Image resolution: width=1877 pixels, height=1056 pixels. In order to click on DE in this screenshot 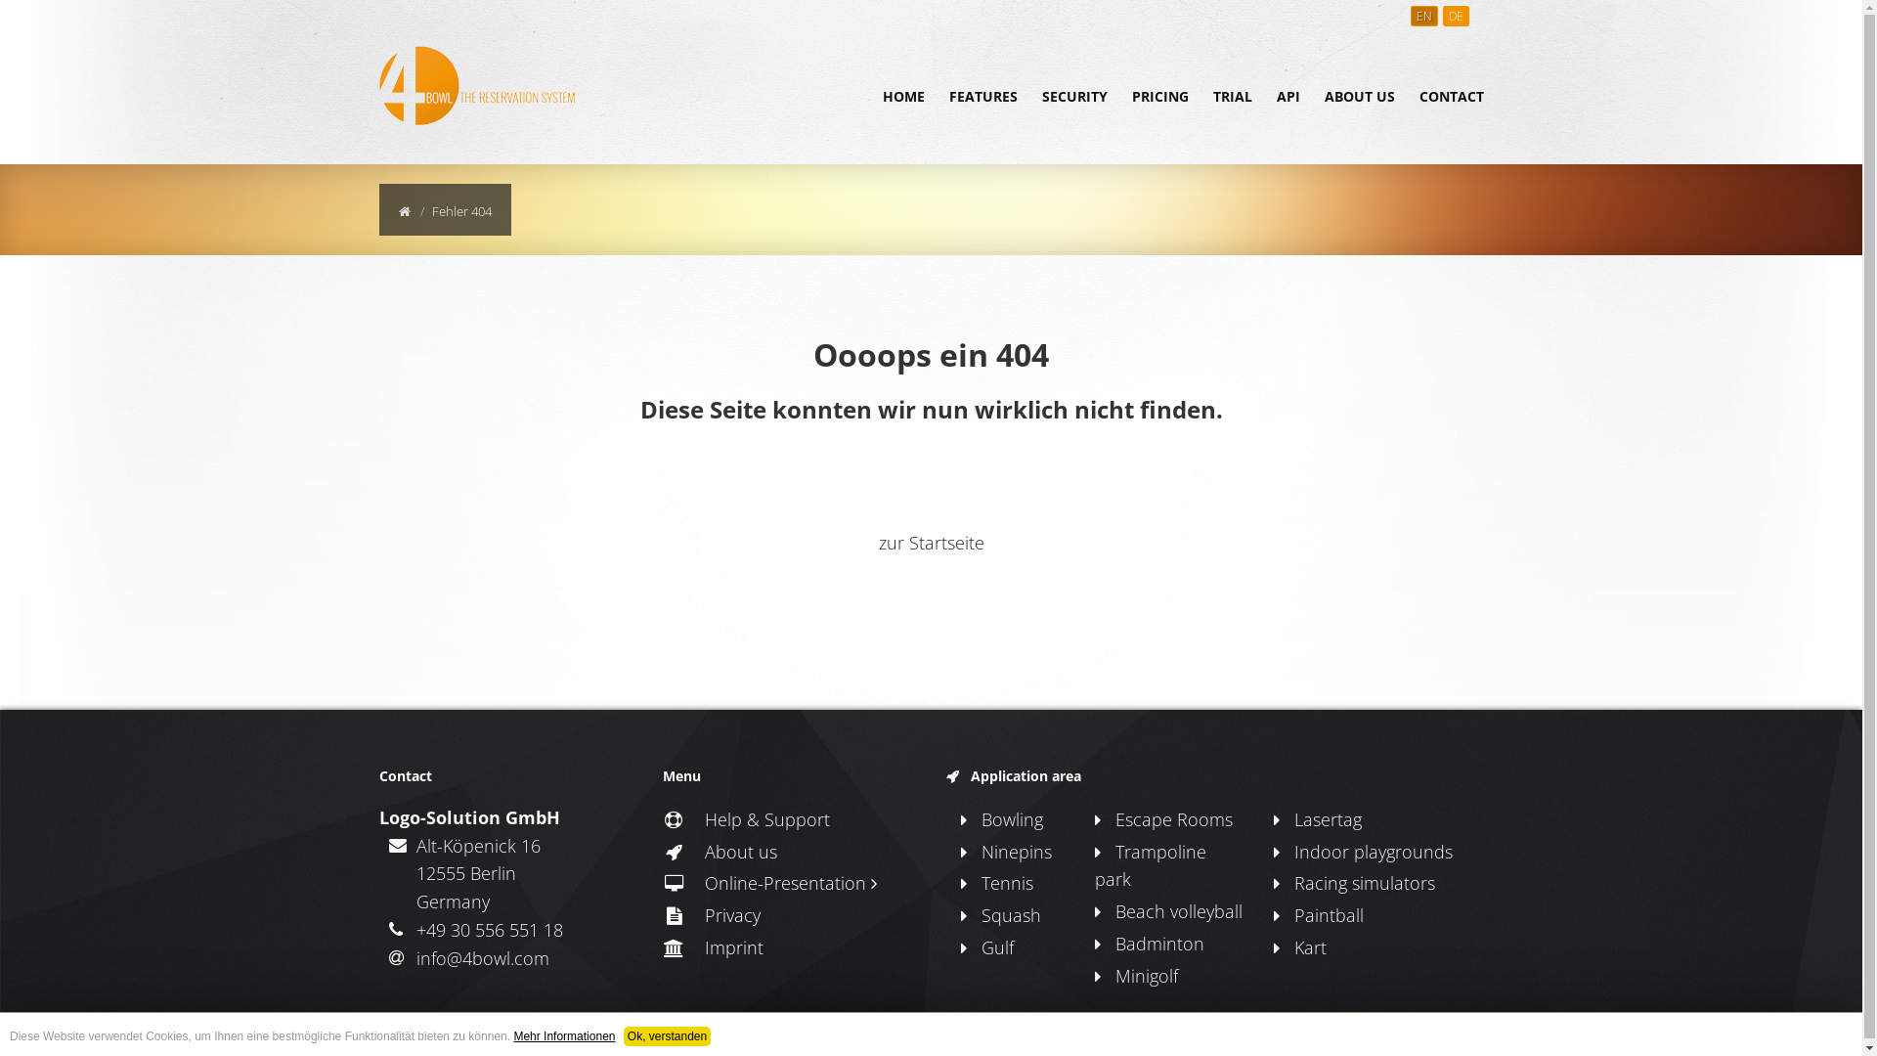, I will do `click(1457, 16)`.